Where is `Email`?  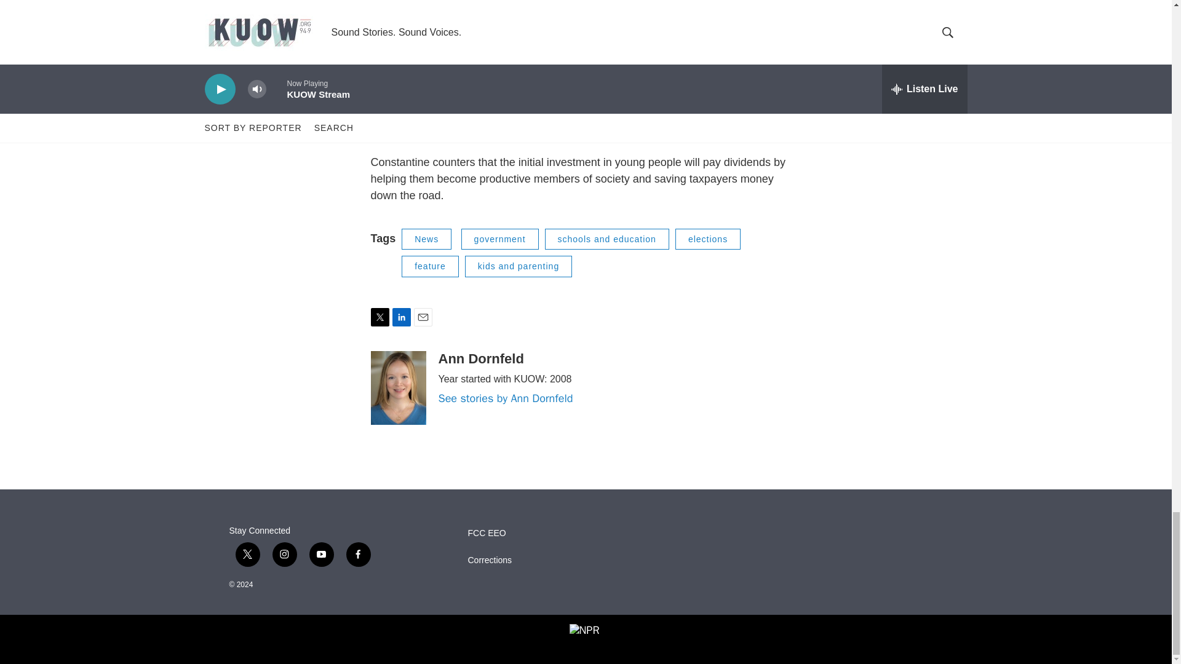 Email is located at coordinates (423, 317).